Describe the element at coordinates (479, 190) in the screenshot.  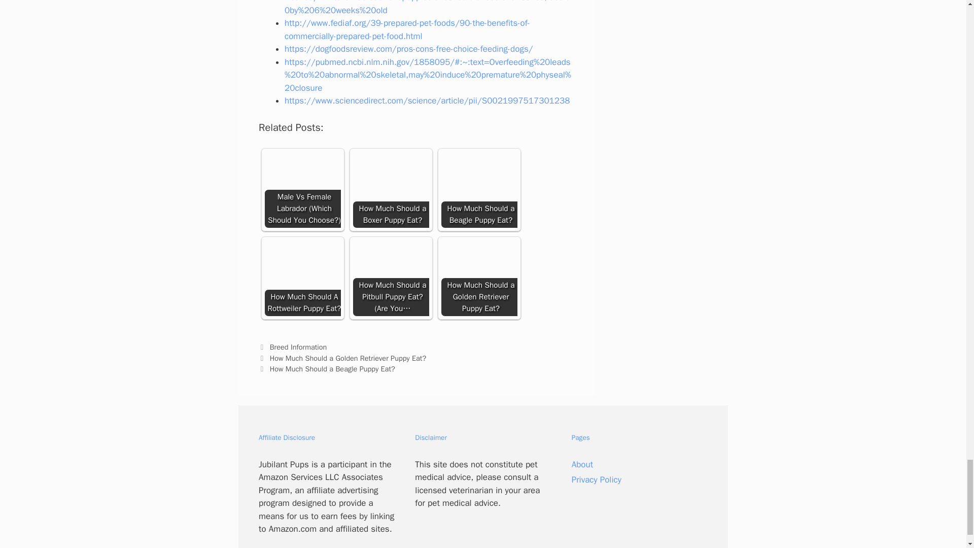
I see `How Much Should a Beagle Puppy Eat?` at that location.